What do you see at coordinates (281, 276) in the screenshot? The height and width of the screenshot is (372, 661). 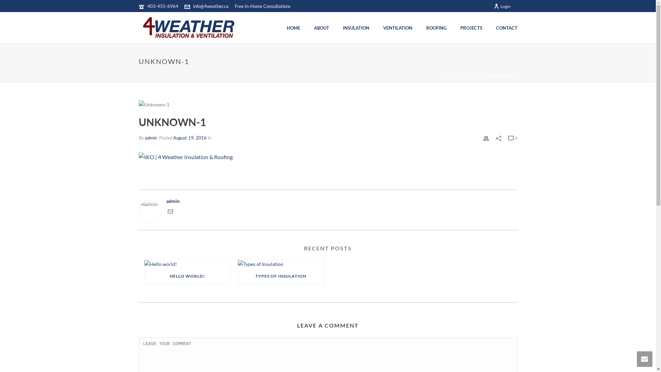 I see `TYPES OF INSULATION` at bounding box center [281, 276].